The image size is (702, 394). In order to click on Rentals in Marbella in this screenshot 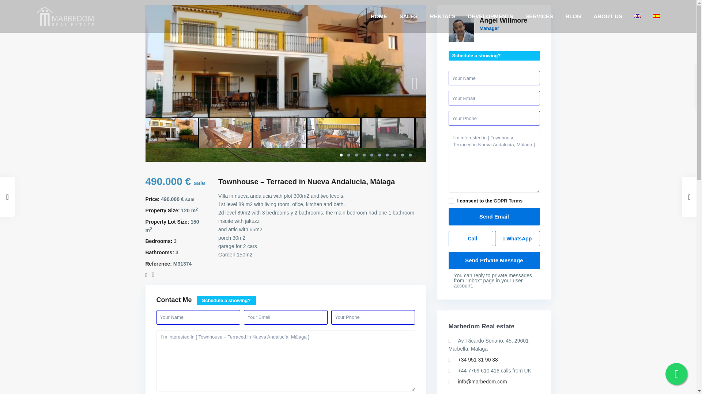, I will do `click(443, 16)`.